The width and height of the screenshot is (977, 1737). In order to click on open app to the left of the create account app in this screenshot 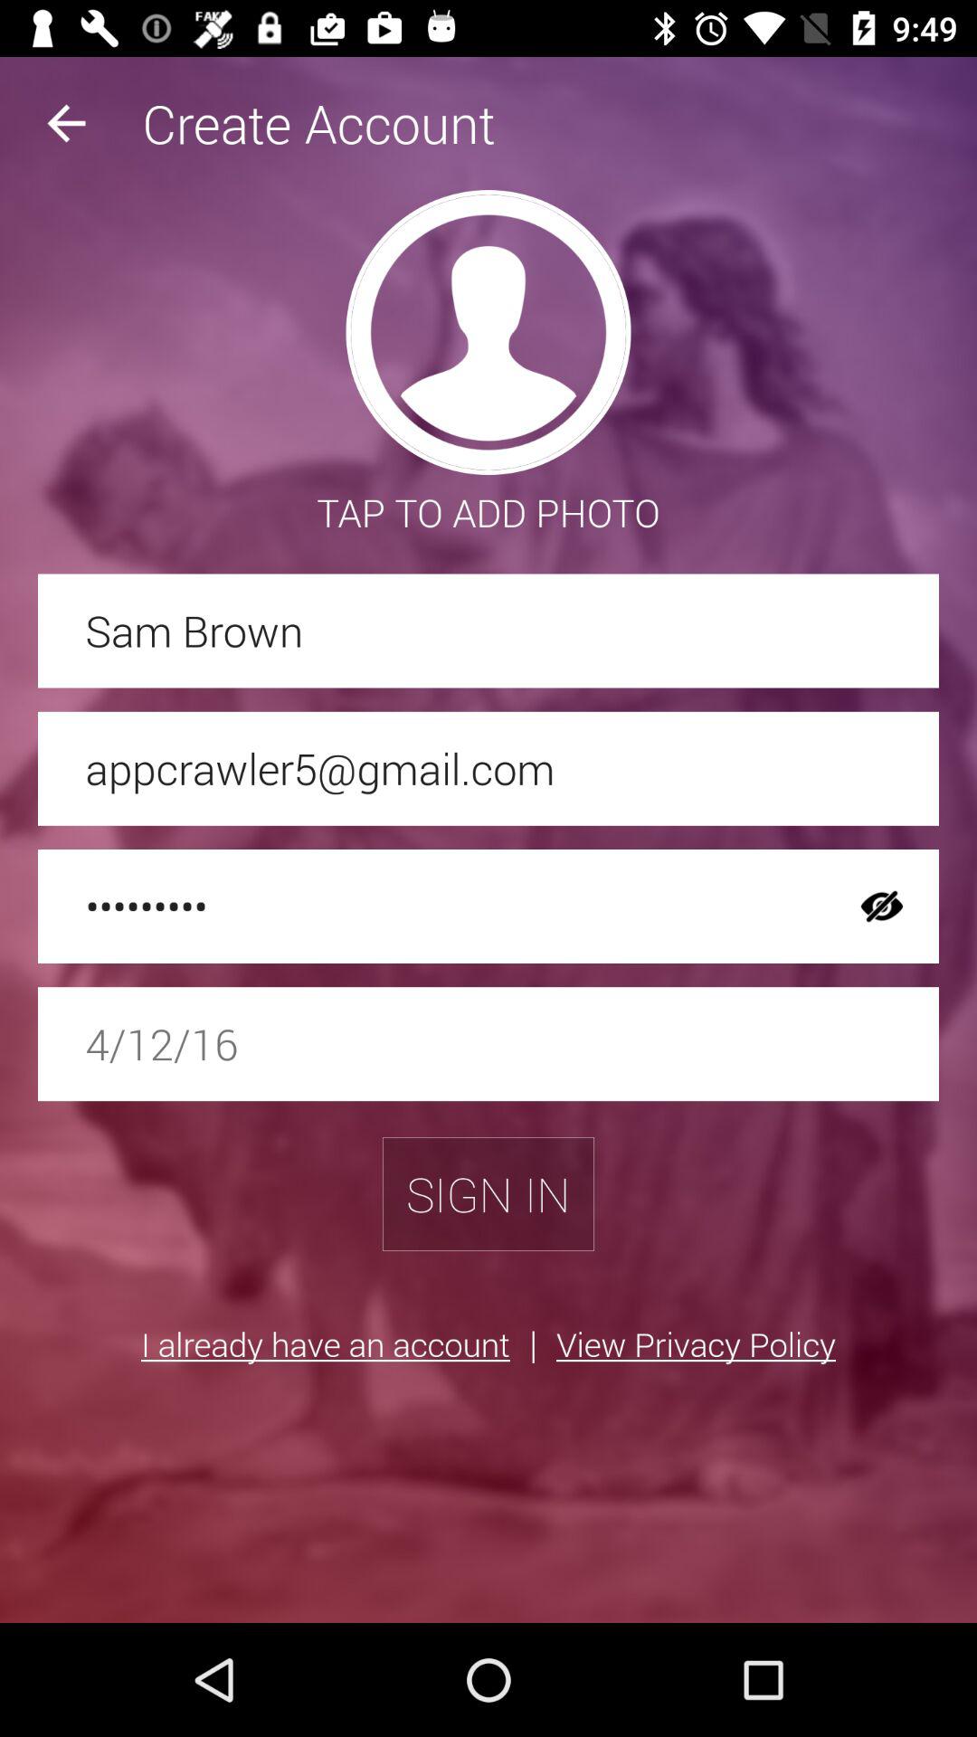, I will do `click(66, 123)`.